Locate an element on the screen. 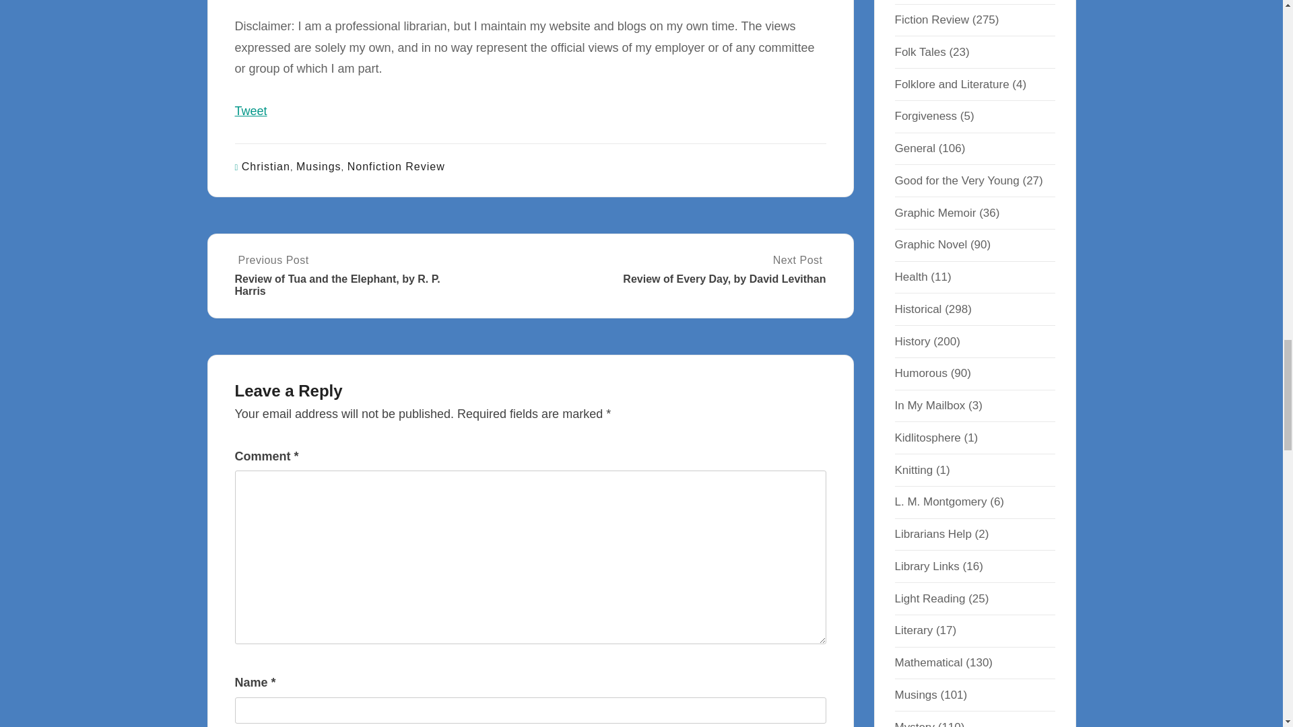  Christian is located at coordinates (265, 166).